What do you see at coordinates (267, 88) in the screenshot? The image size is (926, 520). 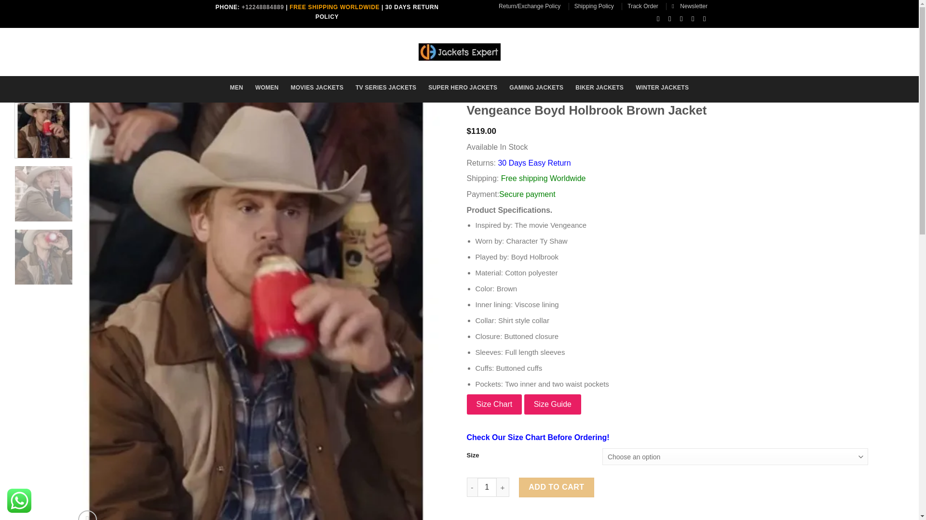 I see `WOMEN` at bounding box center [267, 88].